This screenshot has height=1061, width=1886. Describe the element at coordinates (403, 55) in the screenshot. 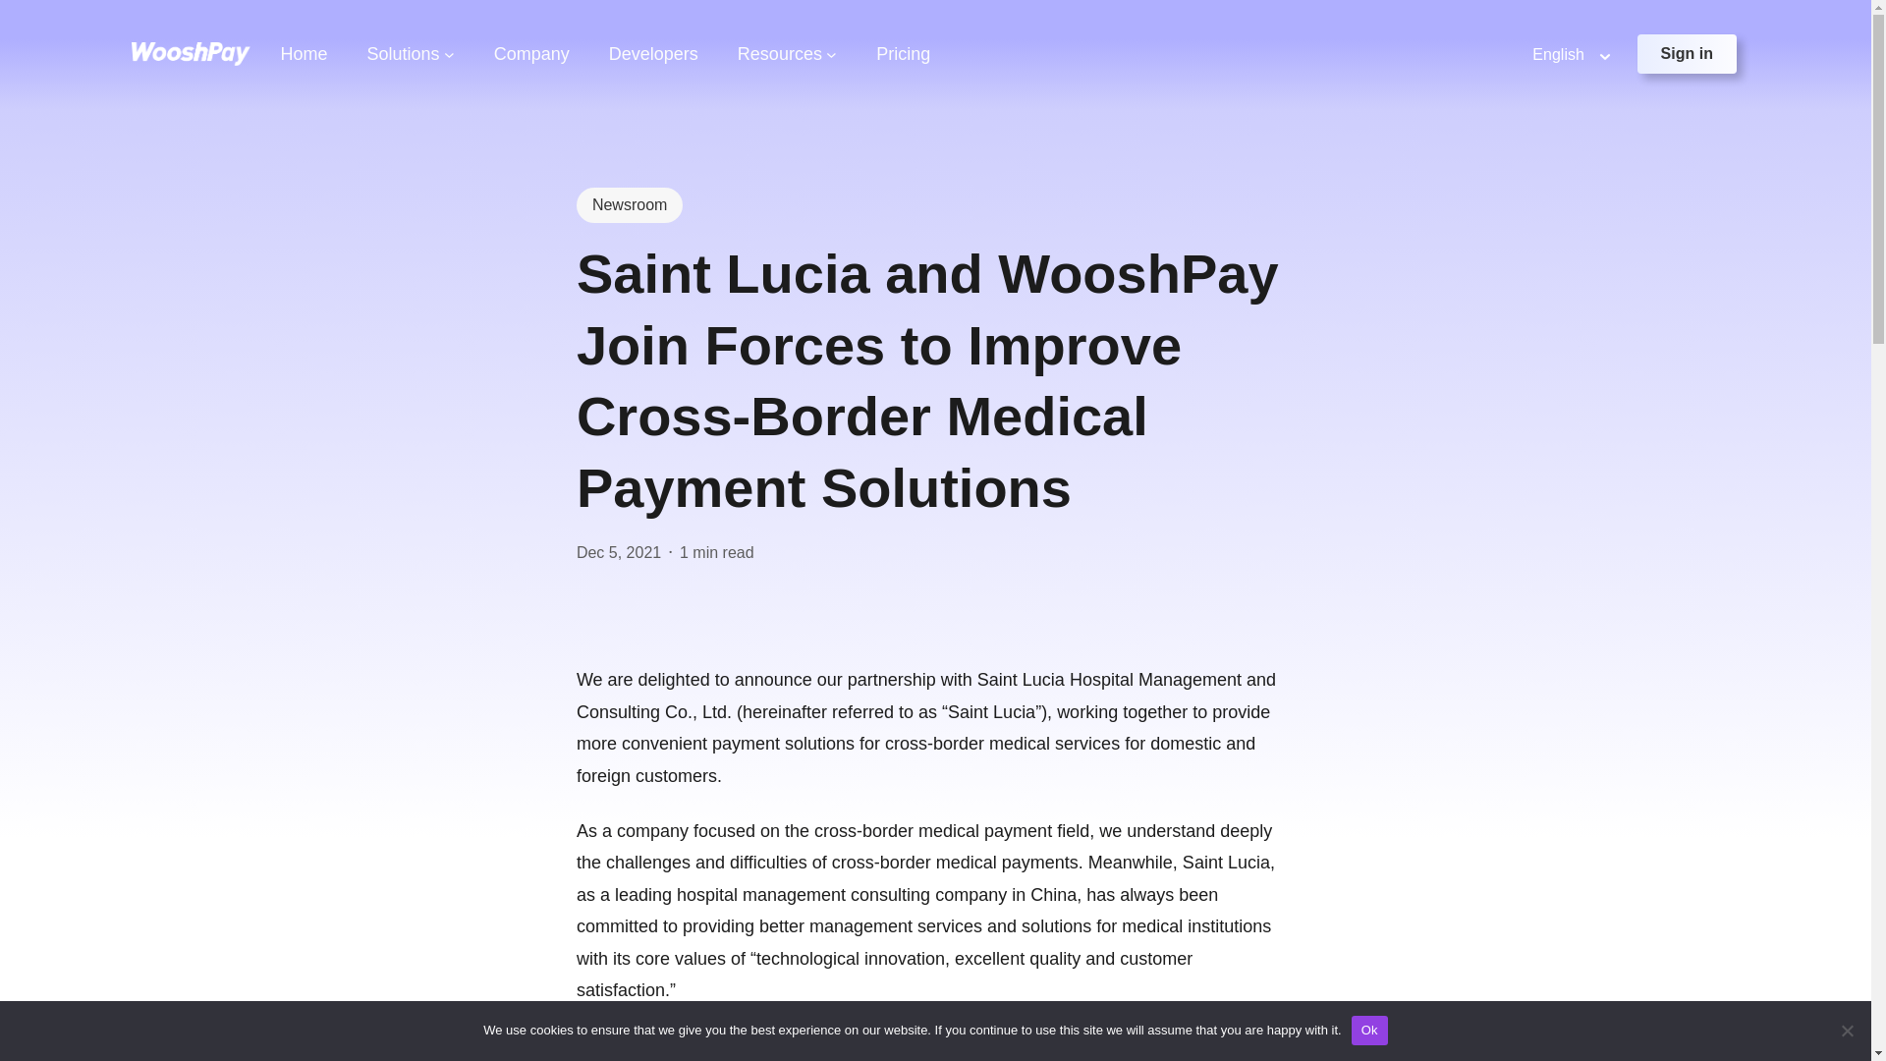

I see `Solutions` at that location.